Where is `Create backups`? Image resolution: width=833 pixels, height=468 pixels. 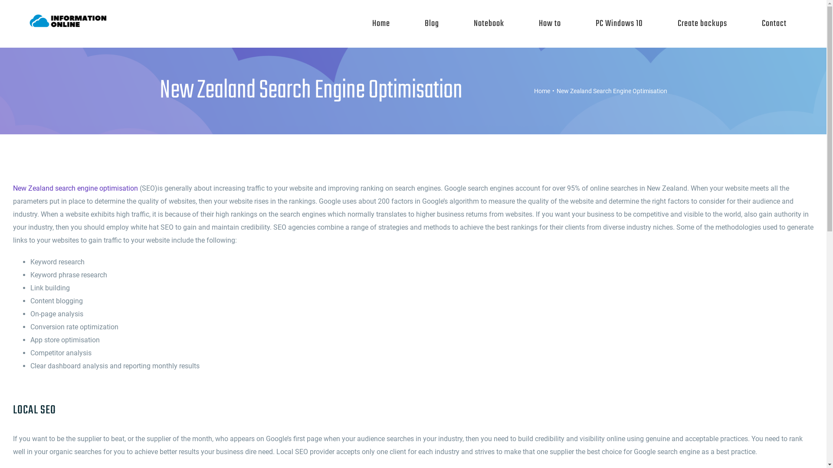
Create backups is located at coordinates (702, 24).